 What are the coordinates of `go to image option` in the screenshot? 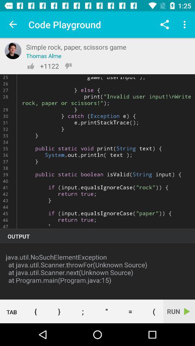 It's located at (13, 51).